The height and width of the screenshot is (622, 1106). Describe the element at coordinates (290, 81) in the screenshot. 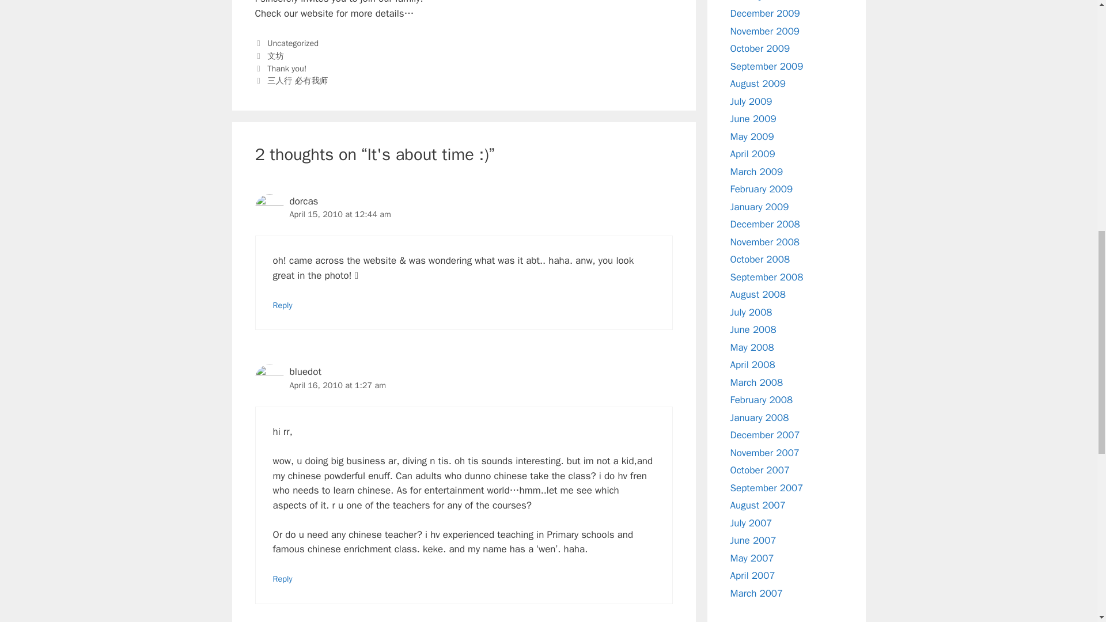

I see `Next` at that location.